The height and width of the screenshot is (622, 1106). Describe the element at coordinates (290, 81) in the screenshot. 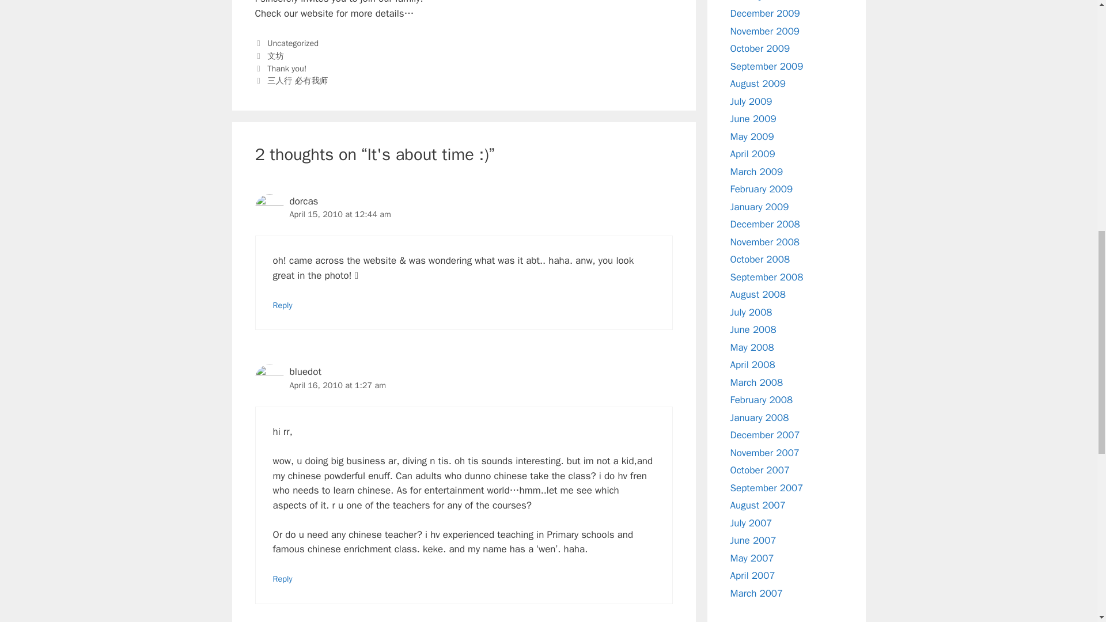

I see `Next` at that location.